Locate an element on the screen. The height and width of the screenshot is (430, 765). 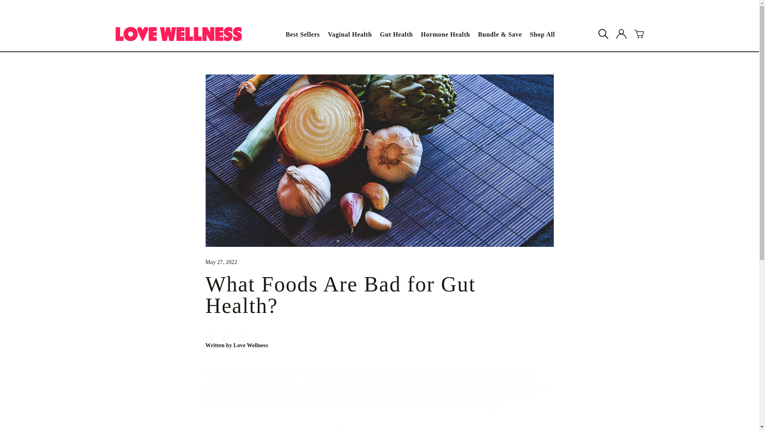
Skip to content is located at coordinates (445, 33).